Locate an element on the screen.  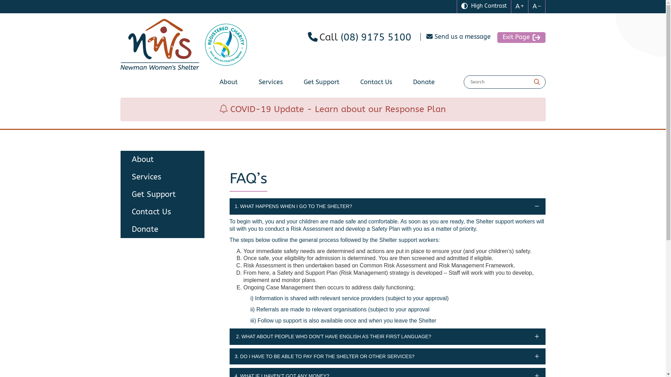
Exit Page is located at coordinates (521, 38).